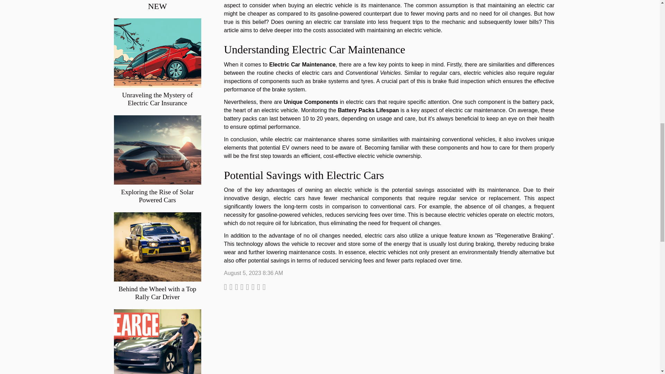 This screenshot has height=374, width=665. Describe the element at coordinates (157, 344) in the screenshot. I see `Electric Car Maintenance: Is it Really Cheaper?` at that location.